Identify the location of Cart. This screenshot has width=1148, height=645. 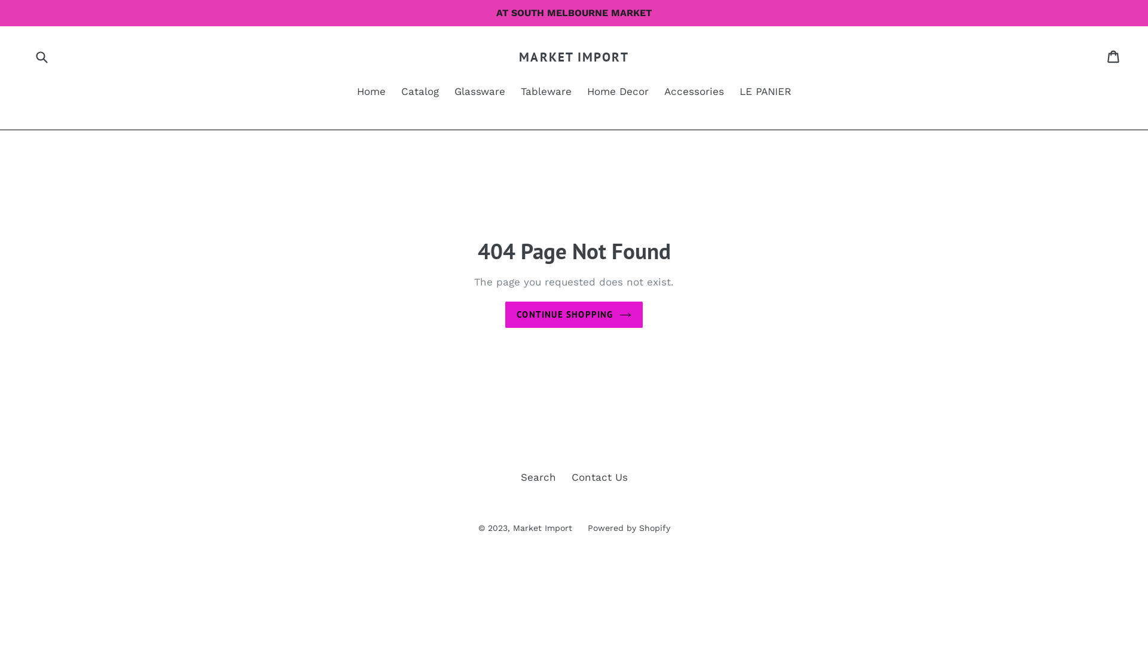
(1115, 57).